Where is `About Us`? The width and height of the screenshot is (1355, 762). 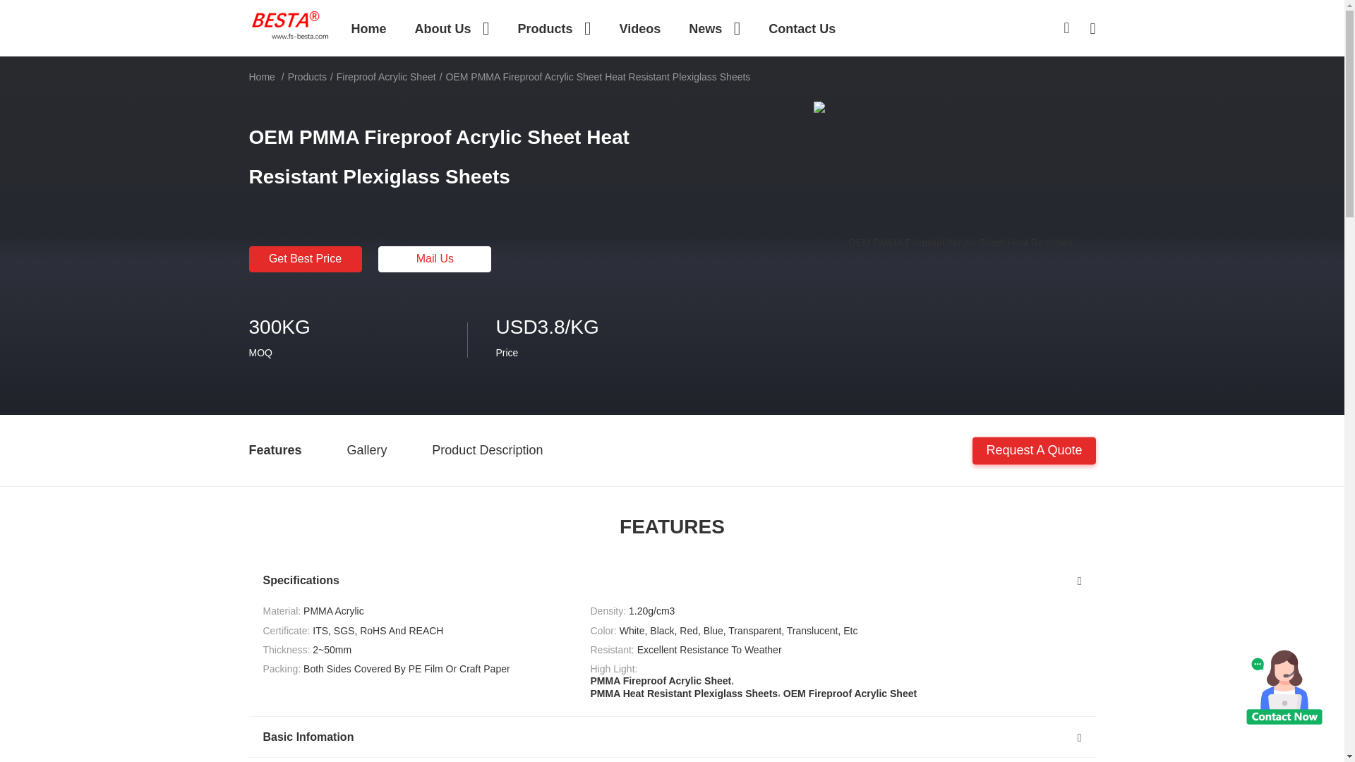
About Us is located at coordinates (452, 28).